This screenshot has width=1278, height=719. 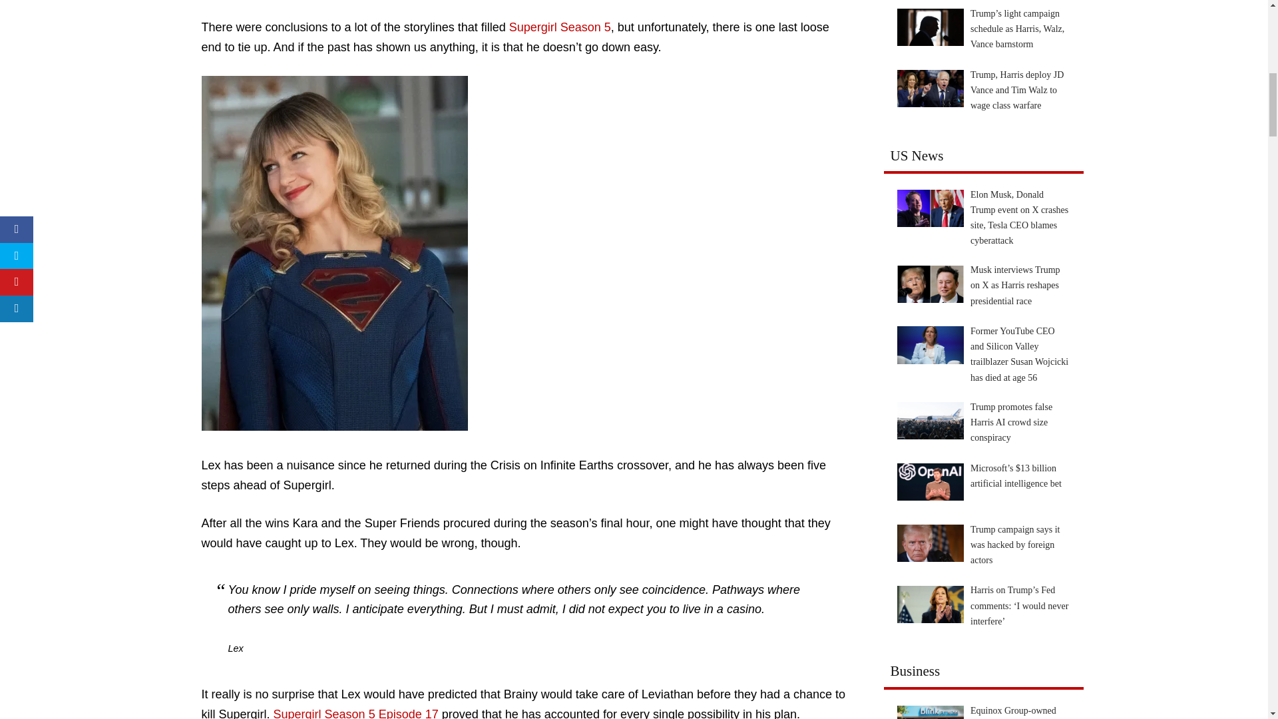 What do you see at coordinates (930, 420) in the screenshot?
I see `Trump promotes false Harris AI crowd size conspiracy` at bounding box center [930, 420].